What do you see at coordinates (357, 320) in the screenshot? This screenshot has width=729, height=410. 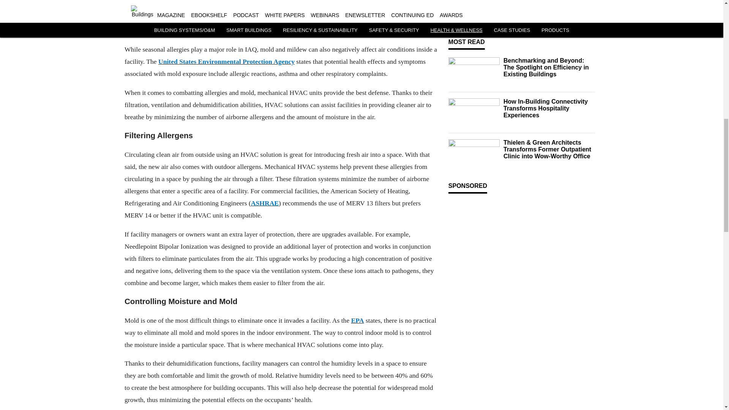 I see `EPA` at bounding box center [357, 320].